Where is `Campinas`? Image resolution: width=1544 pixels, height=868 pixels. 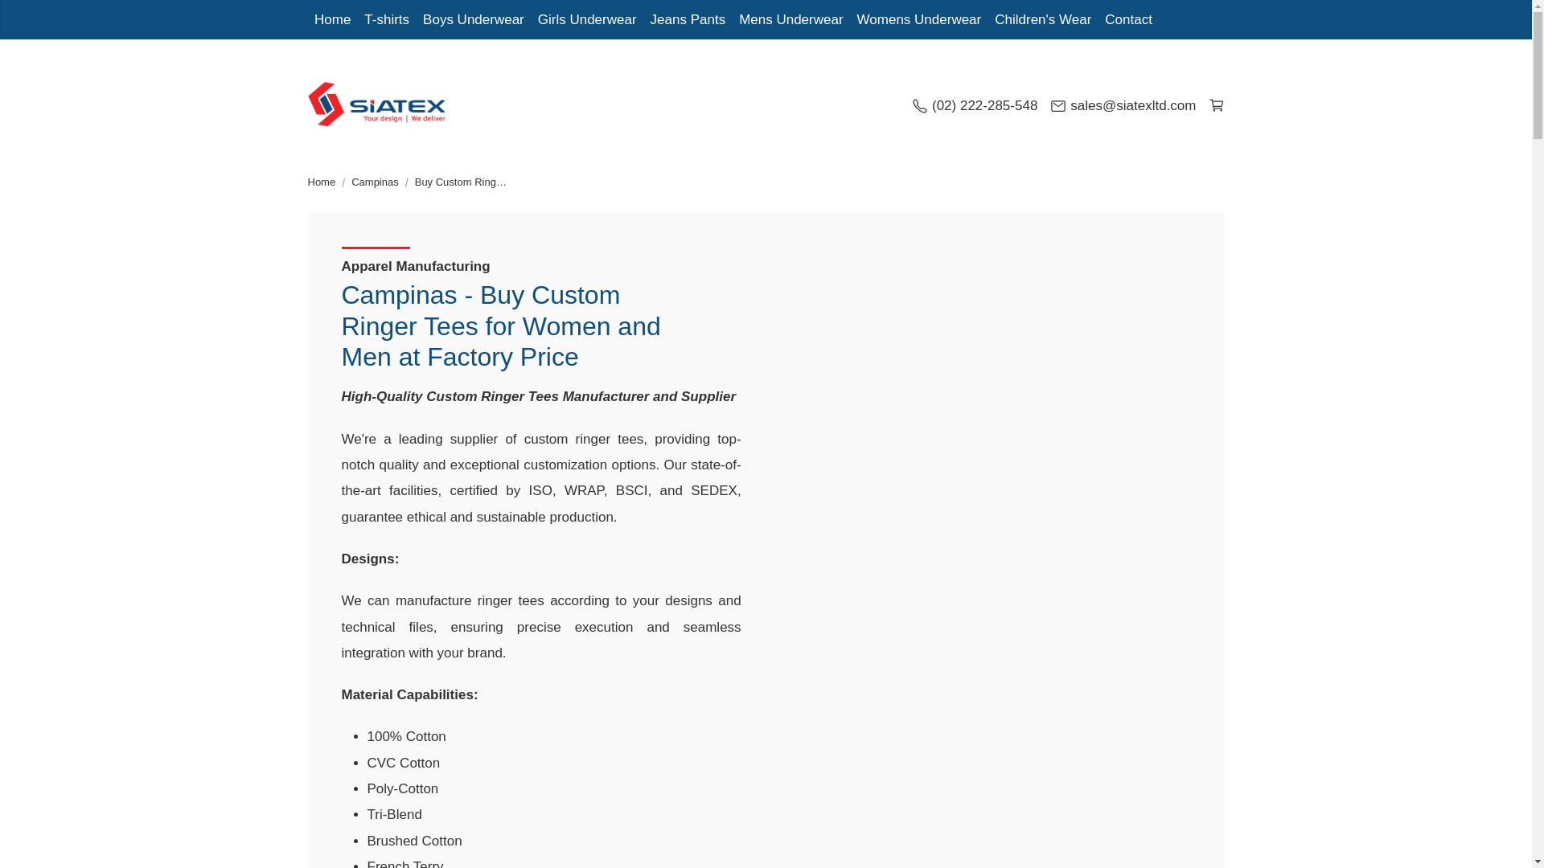
Campinas is located at coordinates (375, 182).